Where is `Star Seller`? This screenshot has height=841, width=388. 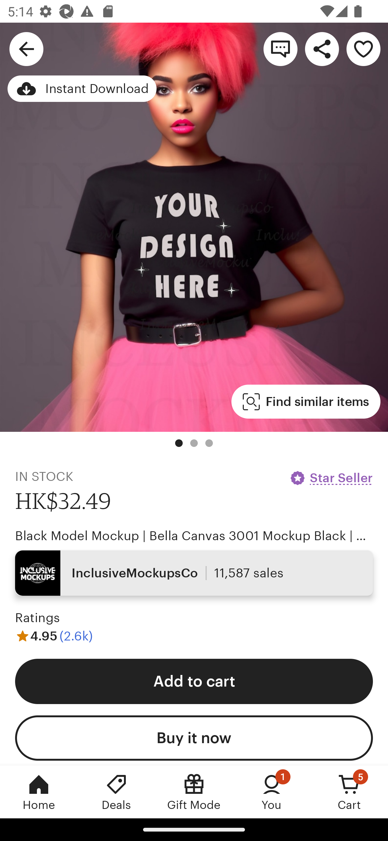
Star Seller is located at coordinates (331, 478).